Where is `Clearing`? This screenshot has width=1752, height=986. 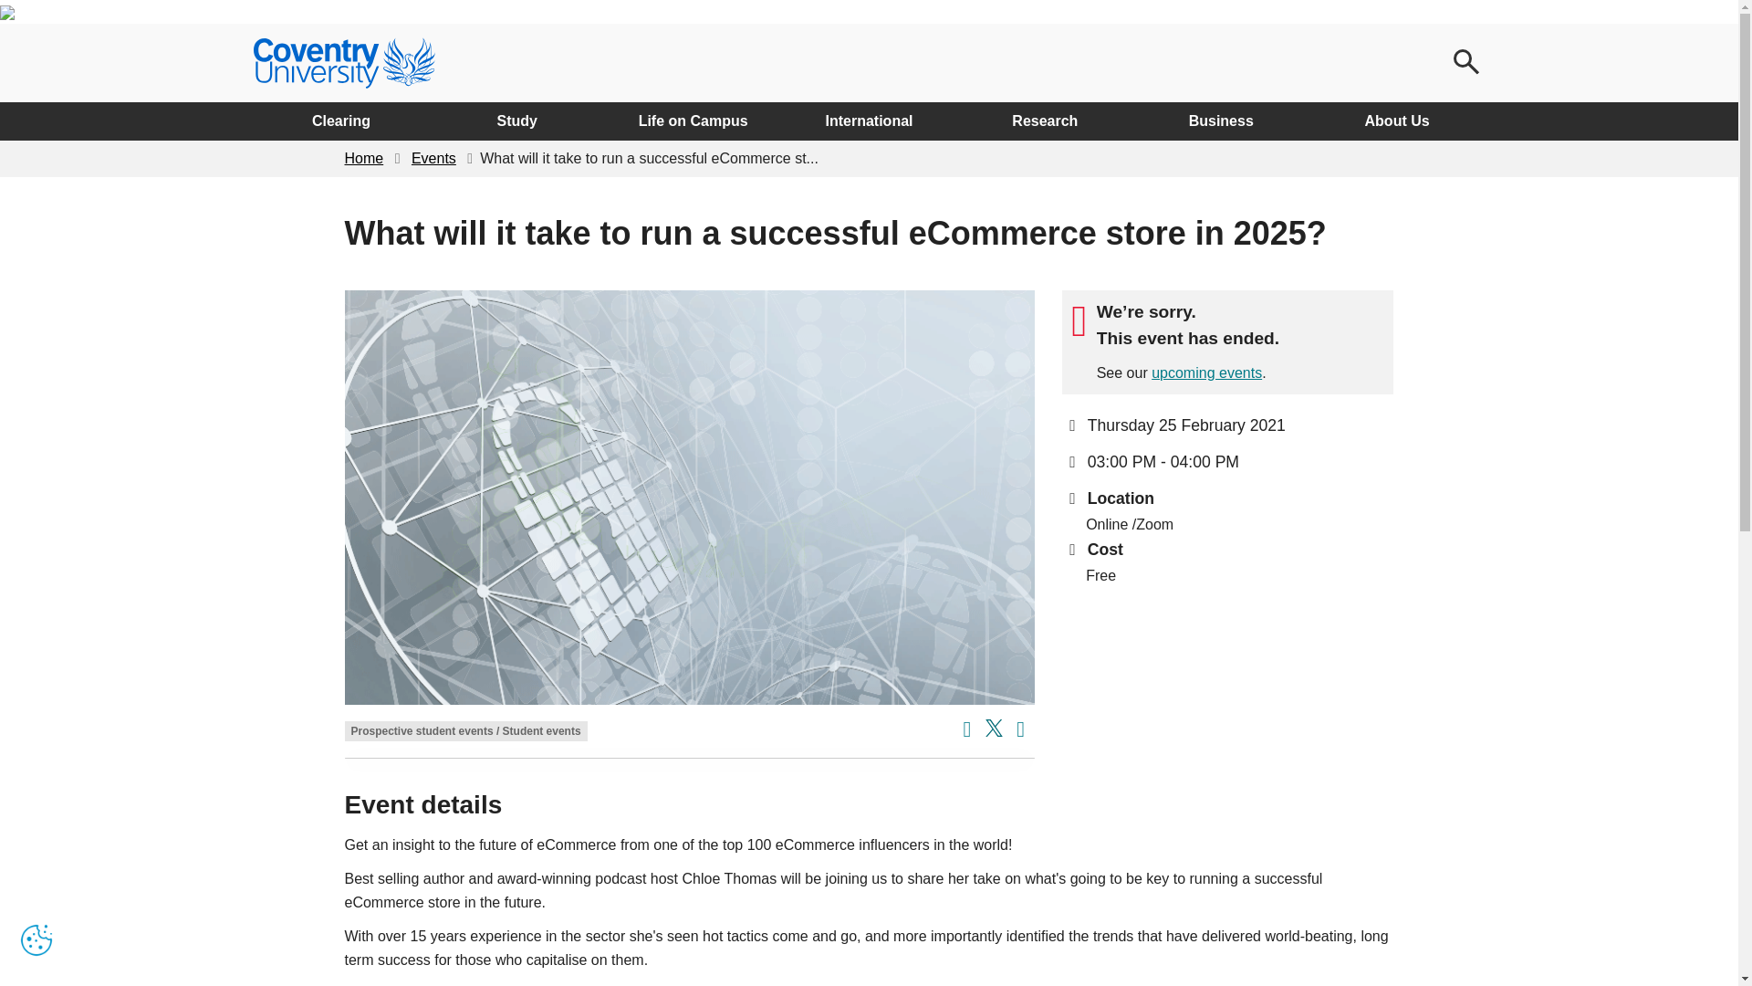 Clearing is located at coordinates (341, 121).